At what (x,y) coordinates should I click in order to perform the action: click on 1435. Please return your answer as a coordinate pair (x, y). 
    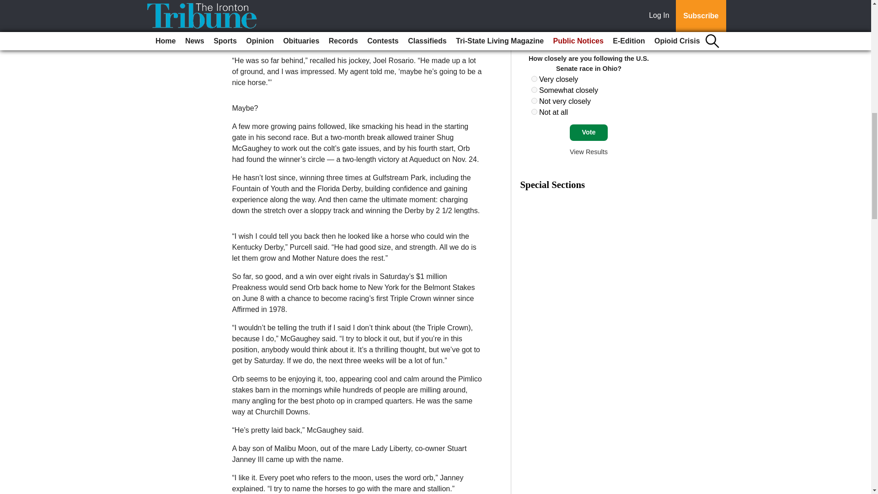
    Looking at the image, I should click on (534, 112).